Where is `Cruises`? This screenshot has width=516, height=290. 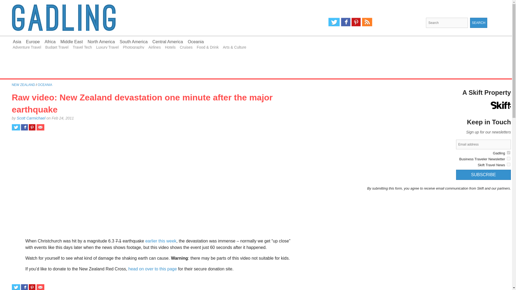 Cruises is located at coordinates (186, 47).